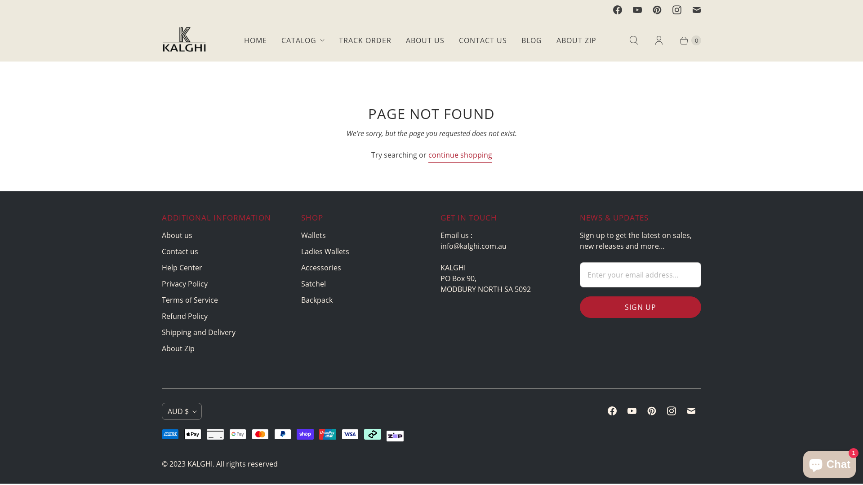 This screenshot has width=863, height=485. Describe the element at coordinates (182, 411) in the screenshot. I see `AUD $` at that location.